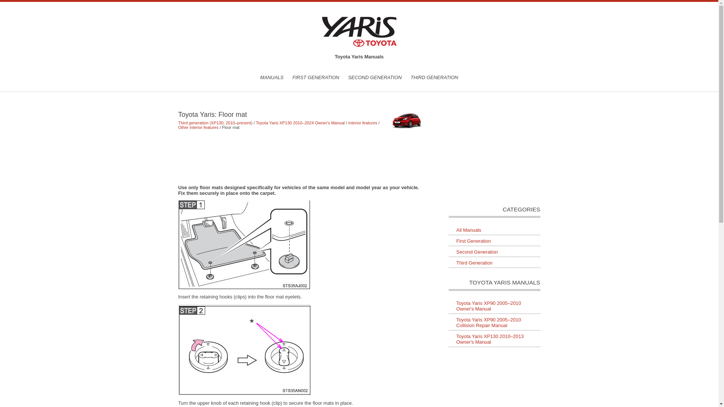  I want to click on All Manuals, so click(494, 230).